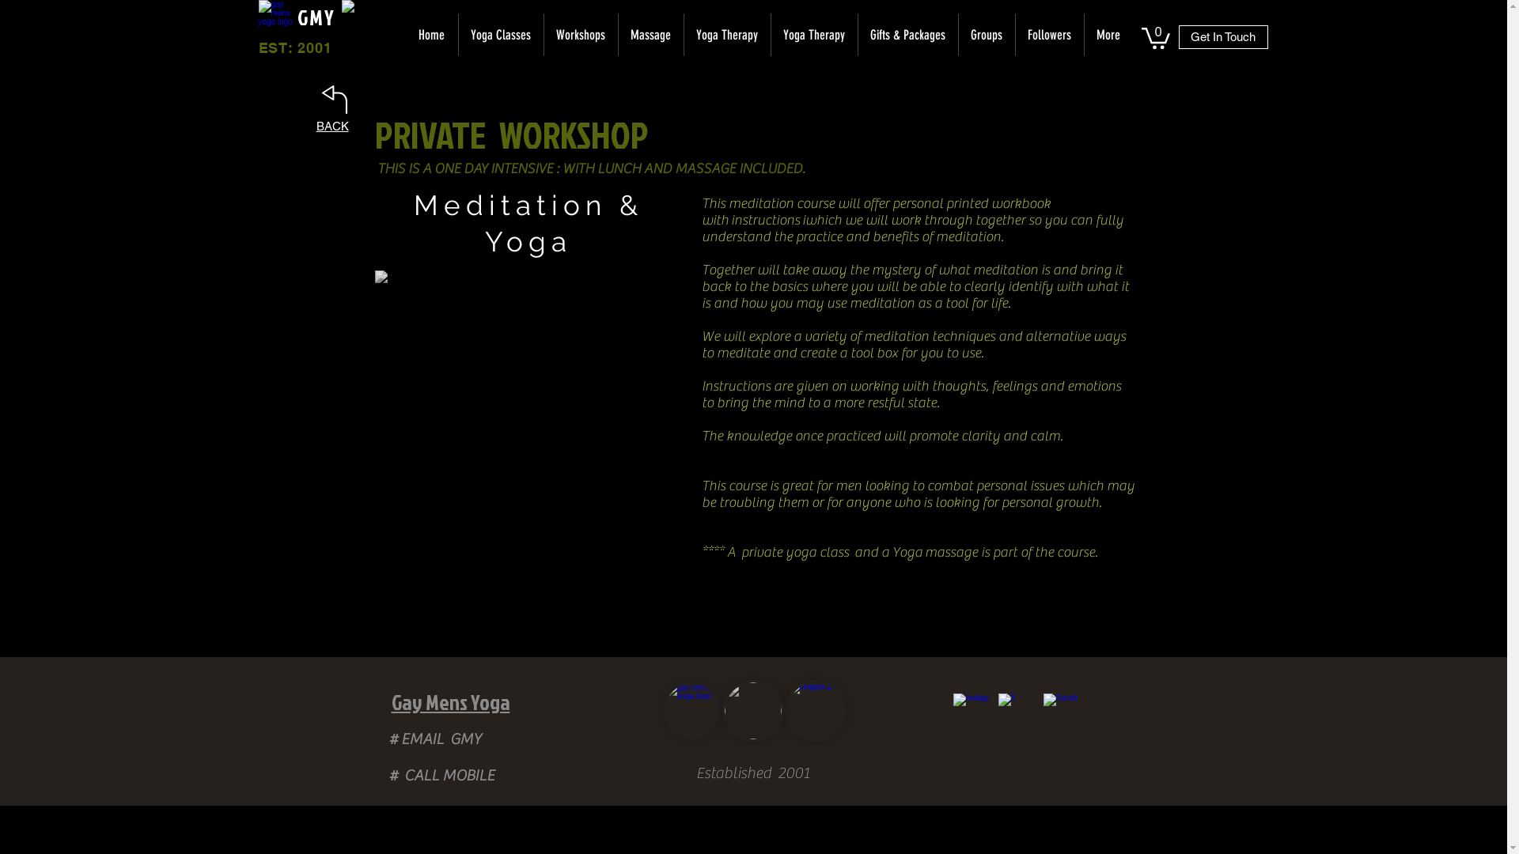  I want to click on GMY, so click(223, 17).